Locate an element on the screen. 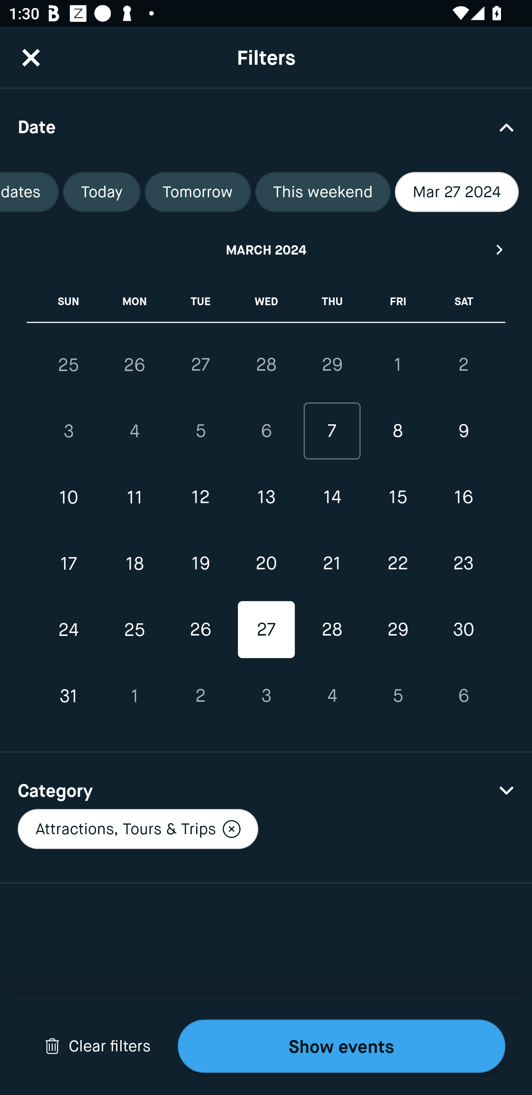 The width and height of the screenshot is (532, 1095). 29 is located at coordinates (332, 364).